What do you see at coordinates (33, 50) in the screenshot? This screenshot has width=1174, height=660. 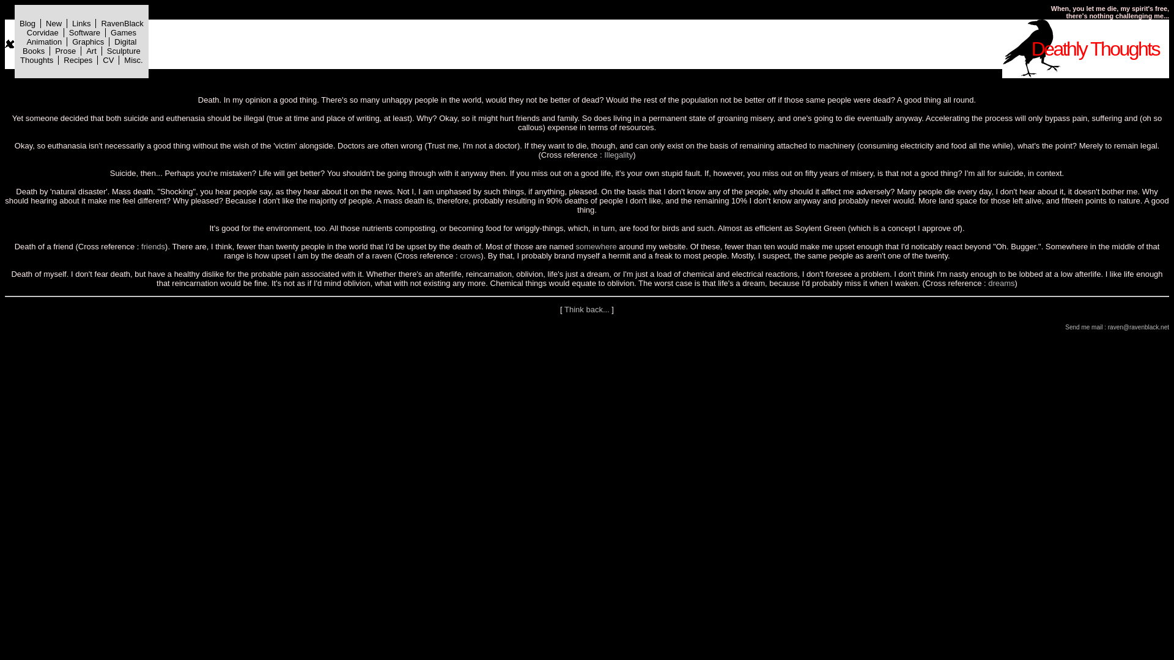 I see `Books` at bounding box center [33, 50].